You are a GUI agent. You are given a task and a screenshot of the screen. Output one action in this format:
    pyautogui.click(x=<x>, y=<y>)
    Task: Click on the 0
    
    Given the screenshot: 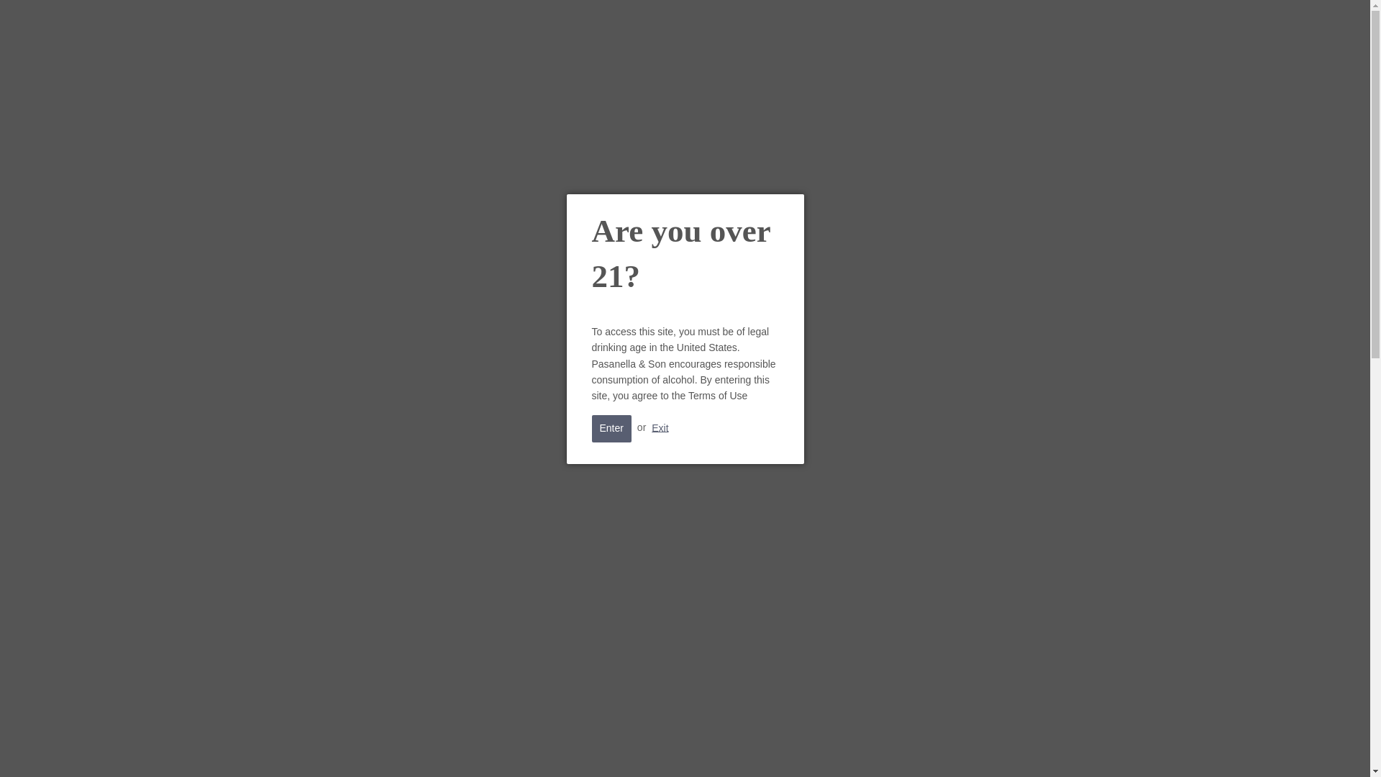 What is the action you would take?
    pyautogui.click(x=1067, y=60)
    